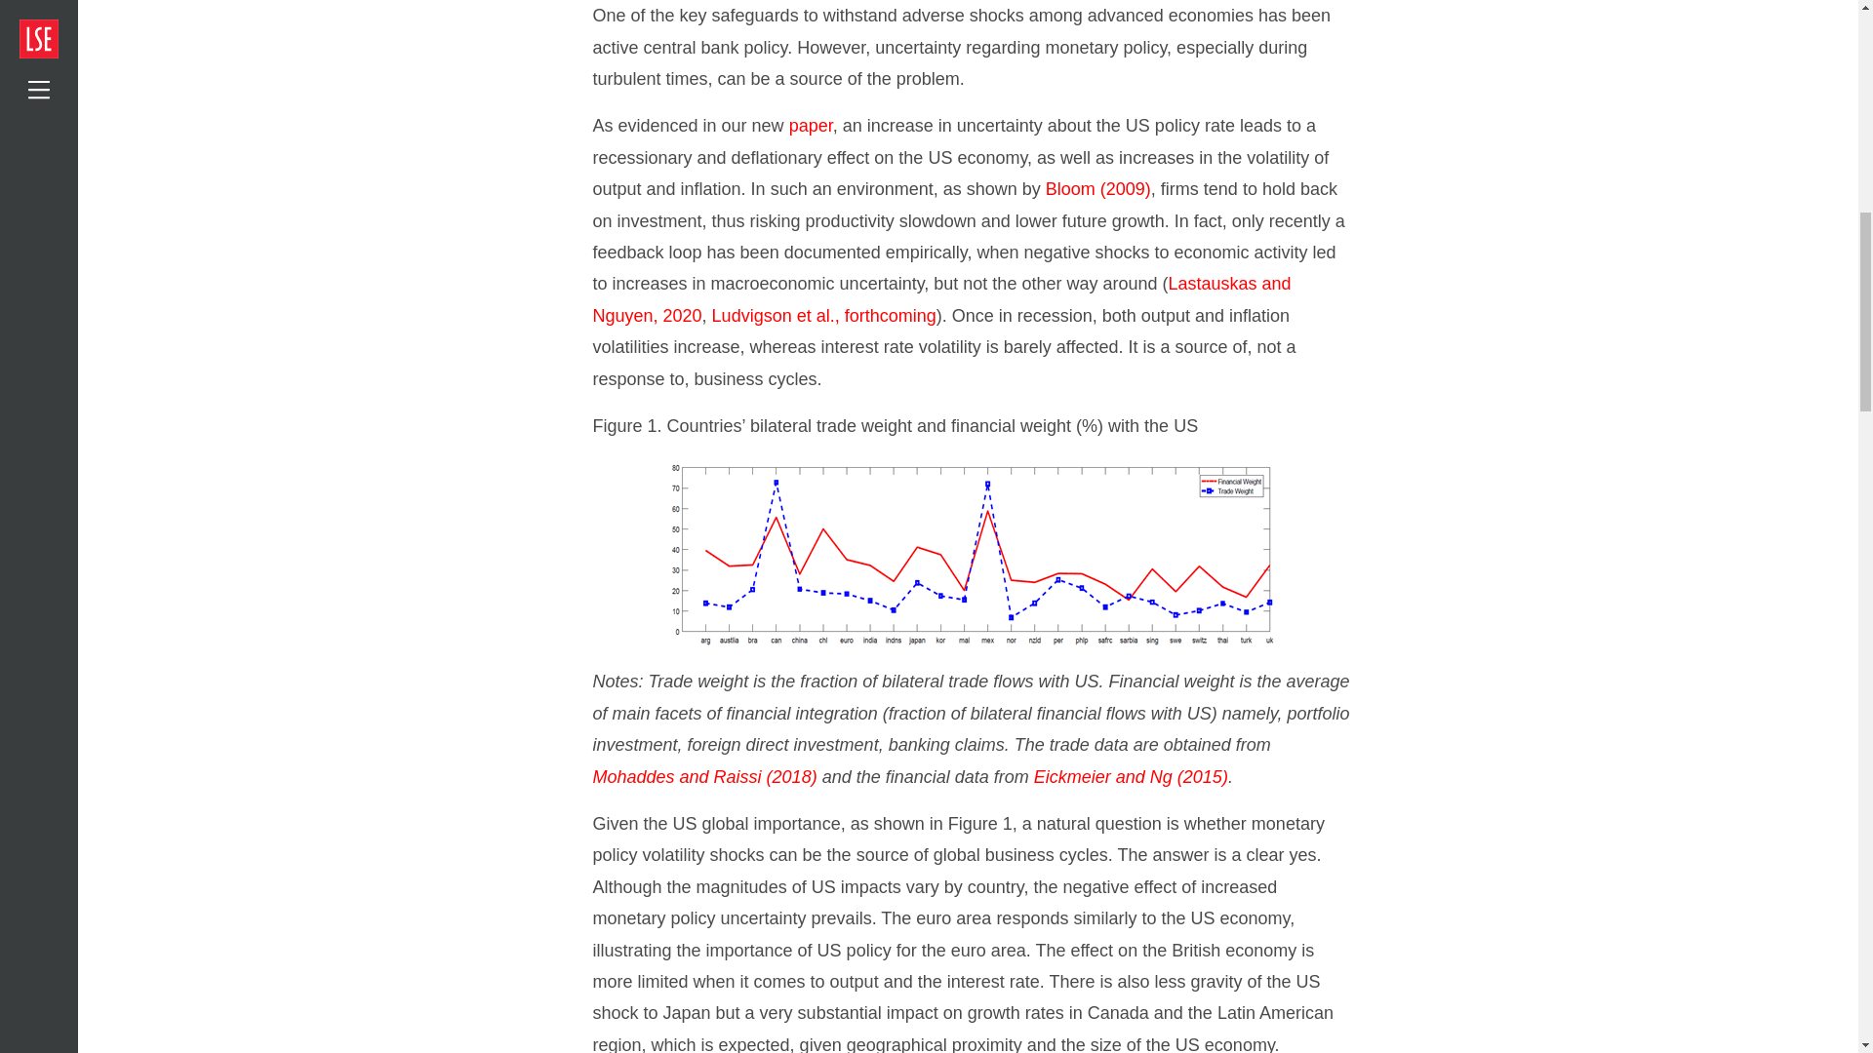 The image size is (1873, 1053). I want to click on paper, so click(811, 125).